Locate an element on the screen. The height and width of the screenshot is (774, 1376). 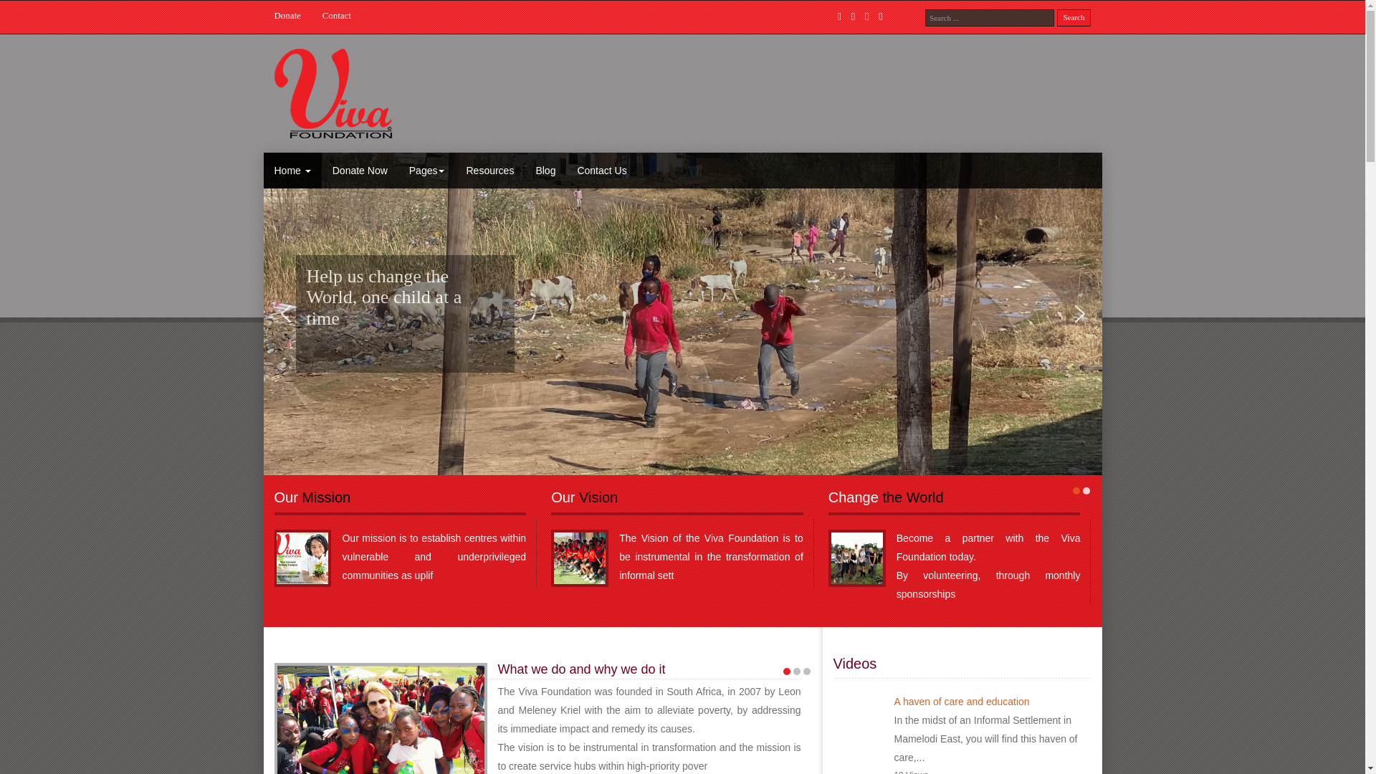
Our Vision is located at coordinates (579, 558).